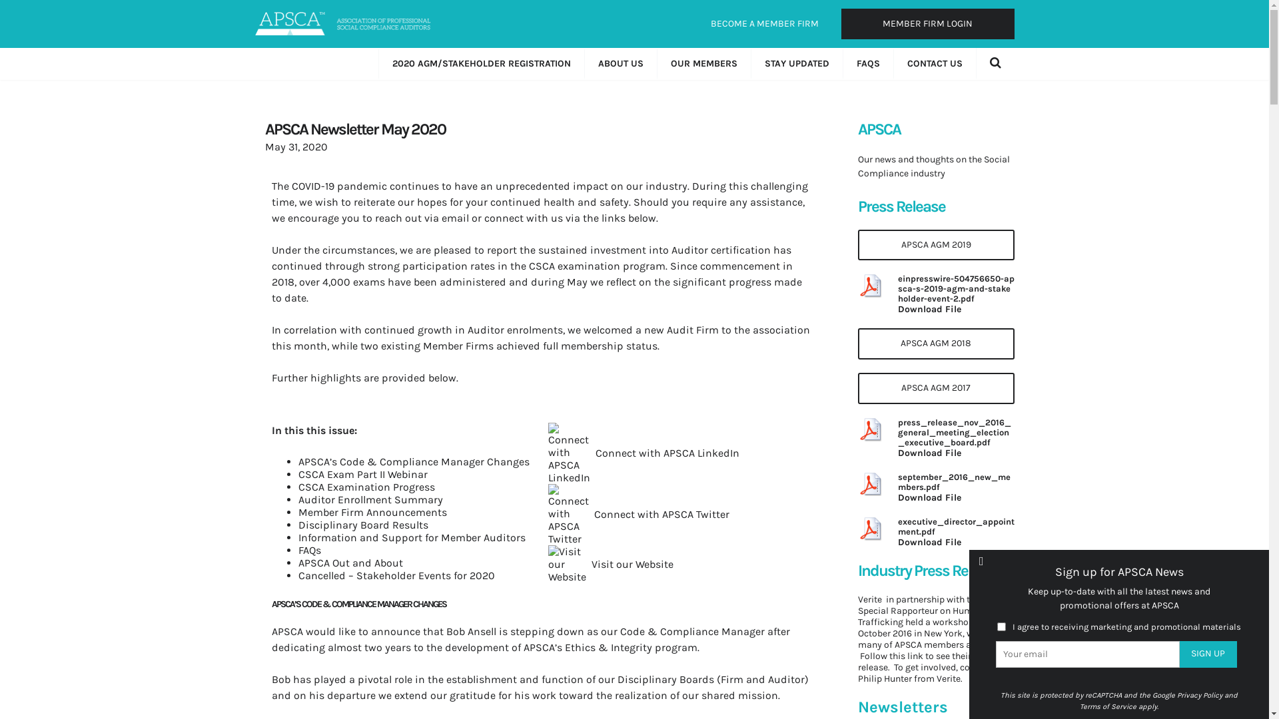 The image size is (1279, 719). I want to click on MEMBER FIRM LOGIN, so click(927, 24).